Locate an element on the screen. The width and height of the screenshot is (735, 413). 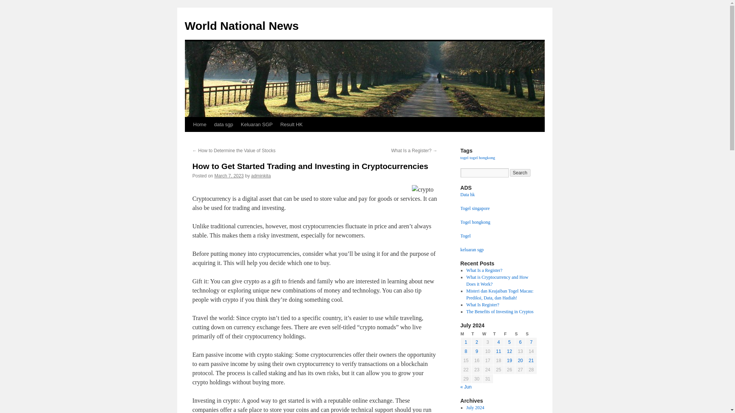
20 is located at coordinates (520, 361).